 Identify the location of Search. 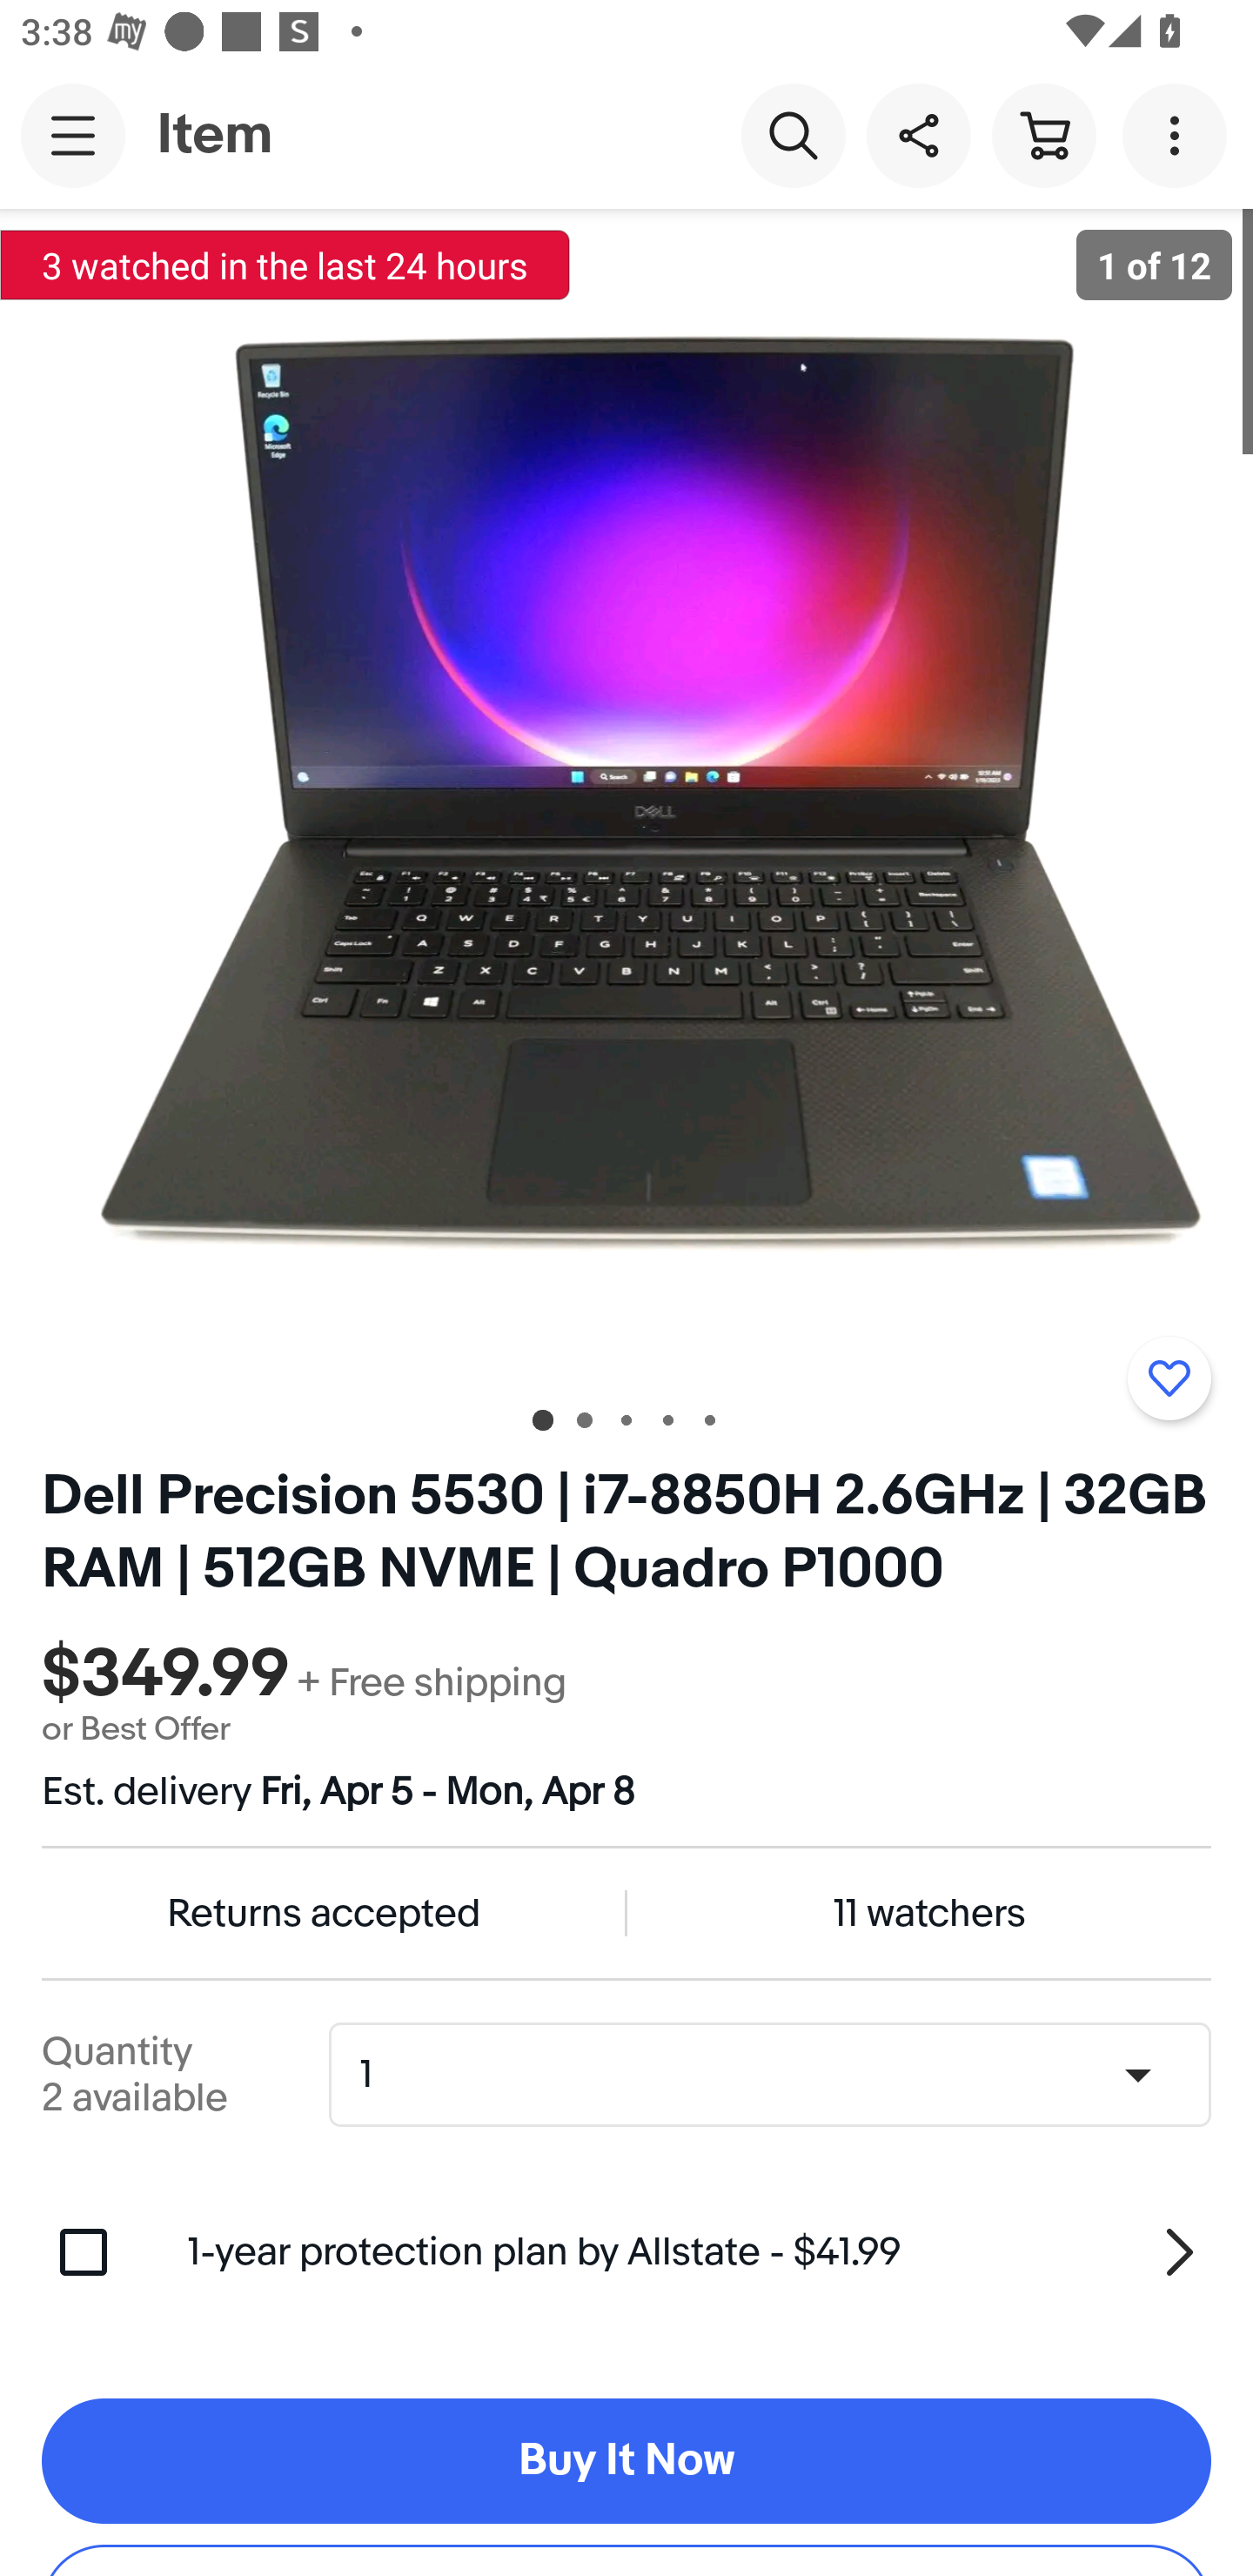
(793, 134).